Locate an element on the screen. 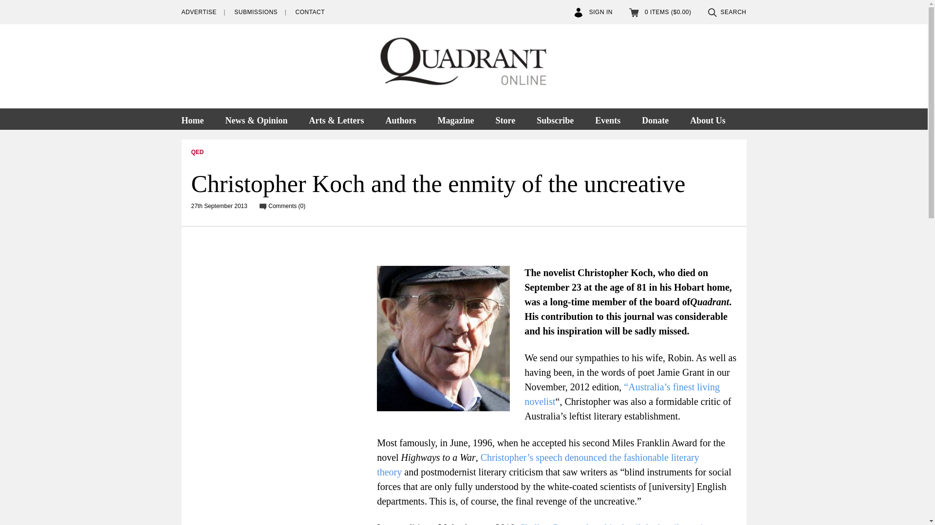 The width and height of the screenshot is (935, 525). Magazine is located at coordinates (455, 119).